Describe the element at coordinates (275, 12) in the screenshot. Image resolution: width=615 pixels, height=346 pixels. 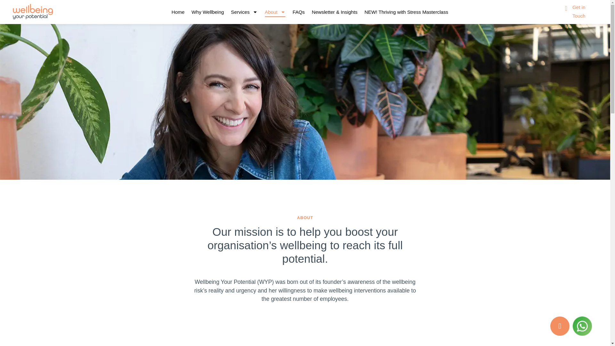
I see `About` at that location.